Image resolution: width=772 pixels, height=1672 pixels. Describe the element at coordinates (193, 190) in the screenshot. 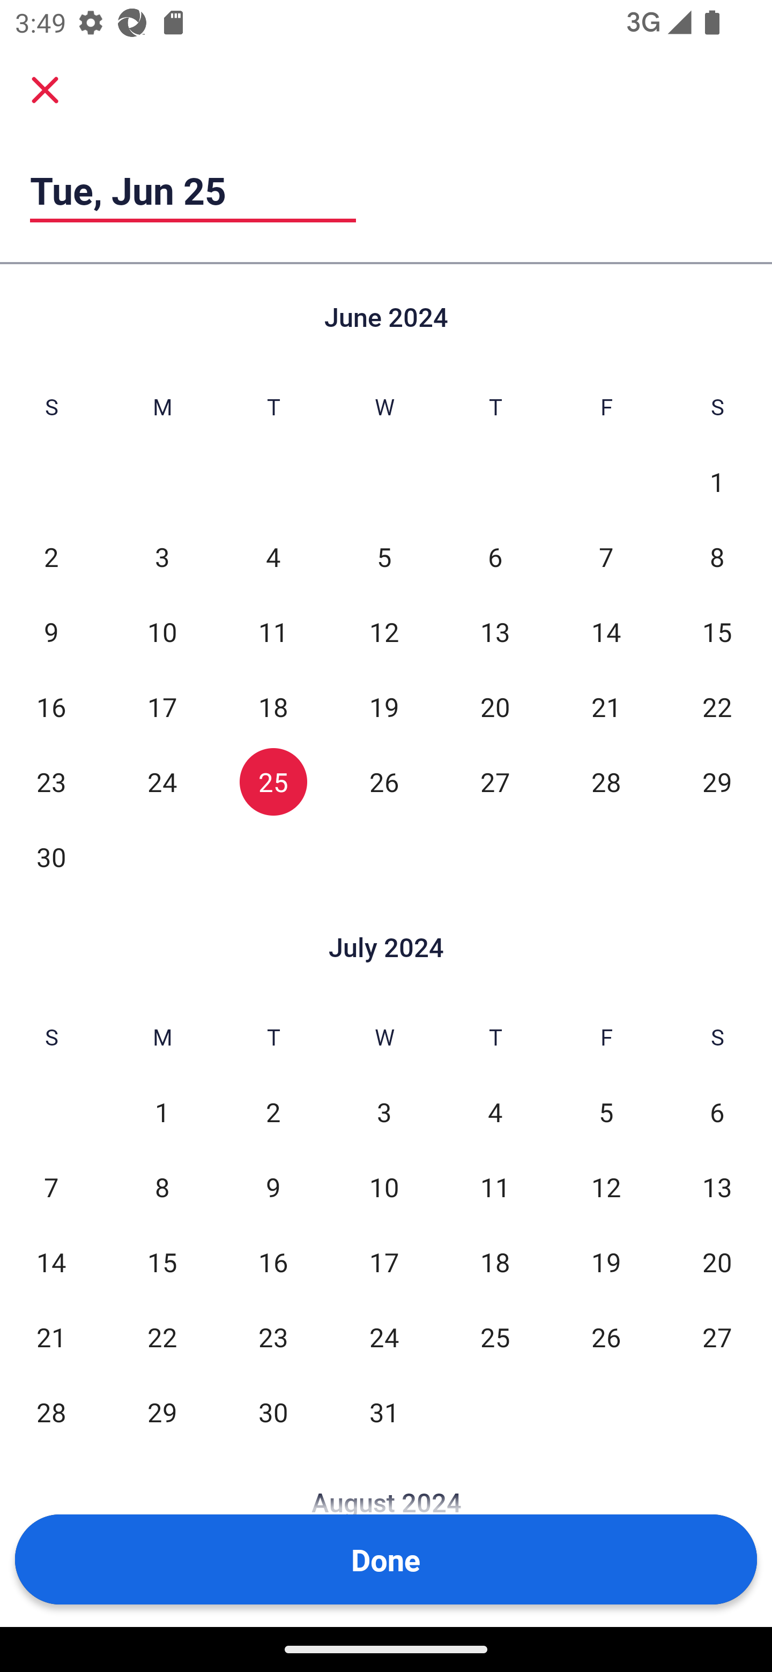

I see `Tue, Jun 25` at that location.